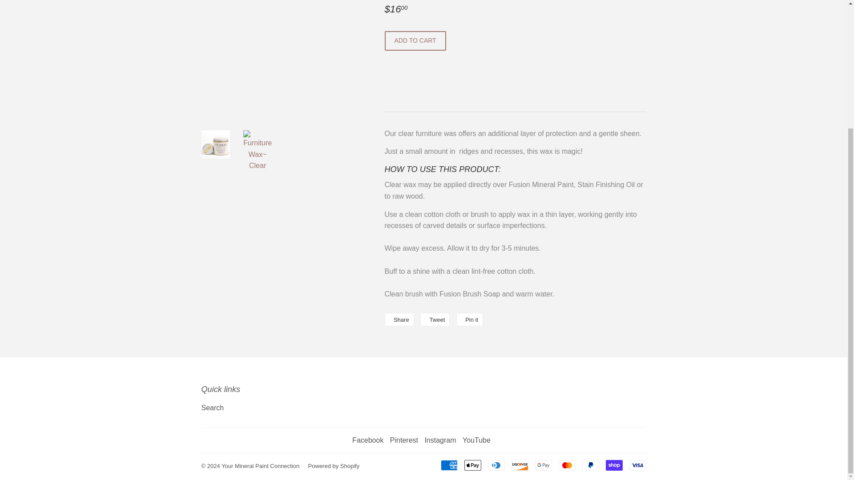 The width and height of the screenshot is (854, 480). Describe the element at coordinates (470, 320) in the screenshot. I see `Pin on Pinterest` at that location.